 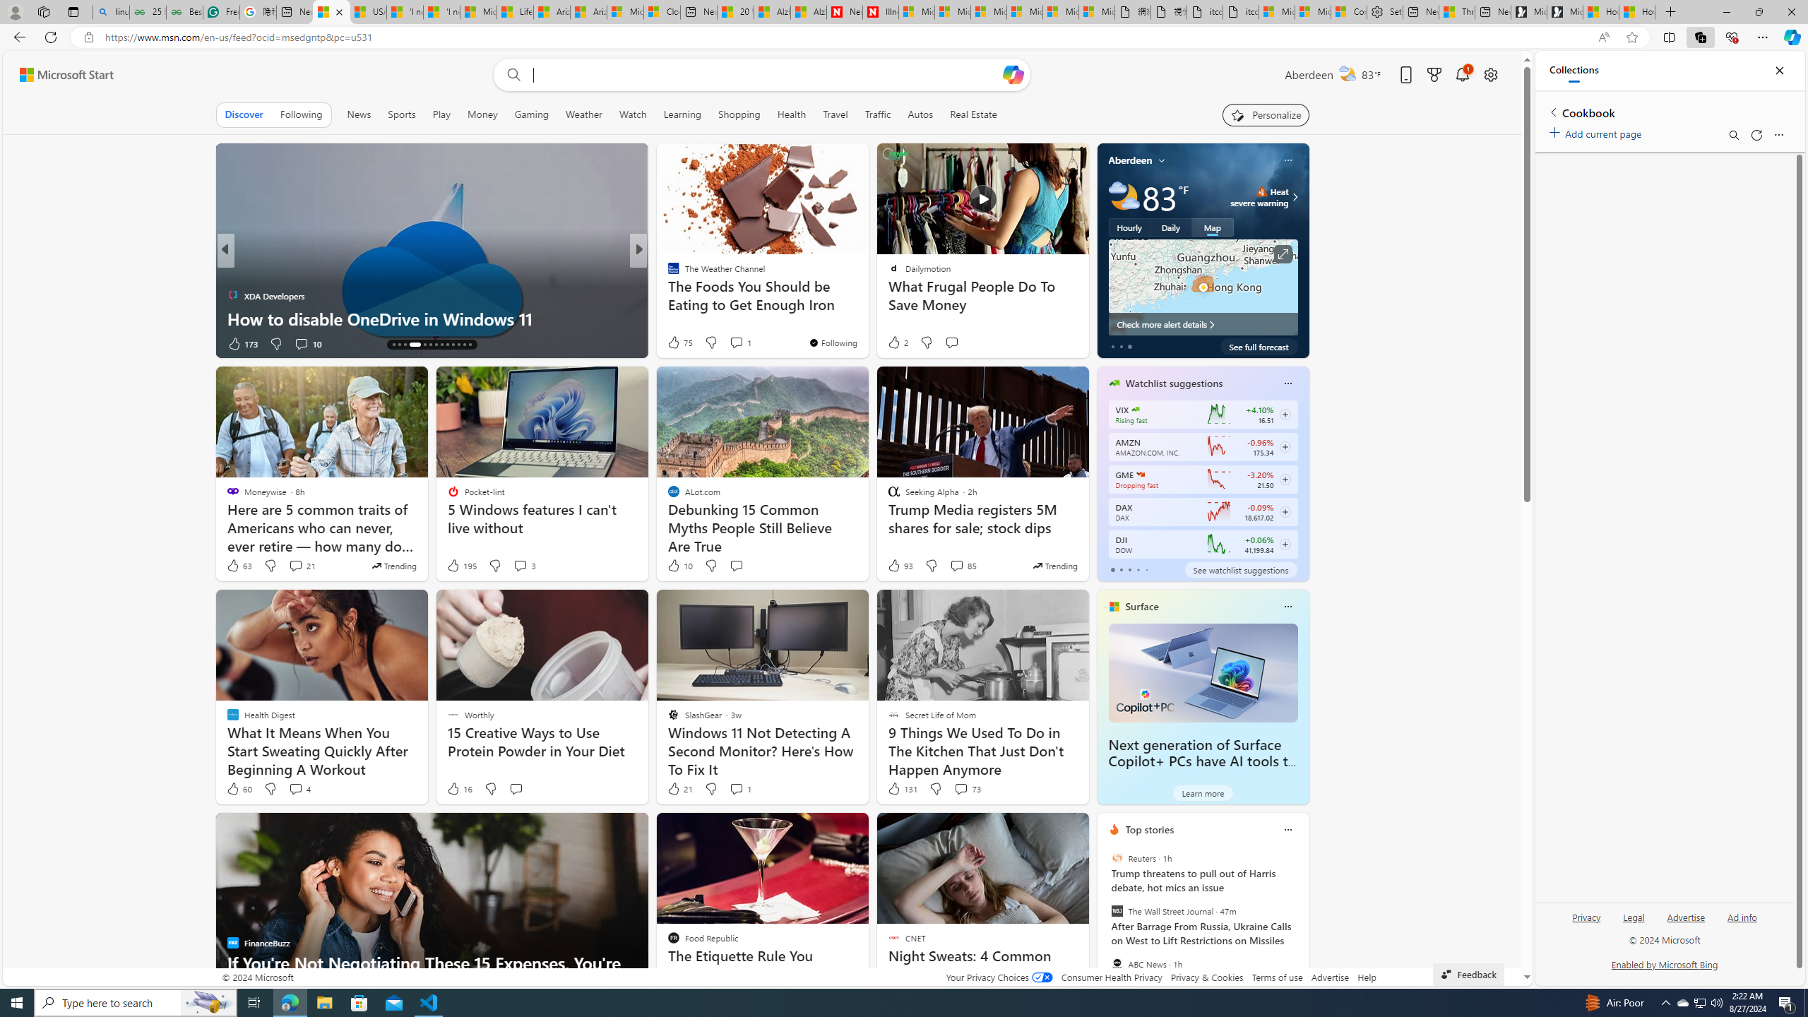 I want to click on Cloud Computing Services | Microsoft Azure, so click(x=662, y=12).